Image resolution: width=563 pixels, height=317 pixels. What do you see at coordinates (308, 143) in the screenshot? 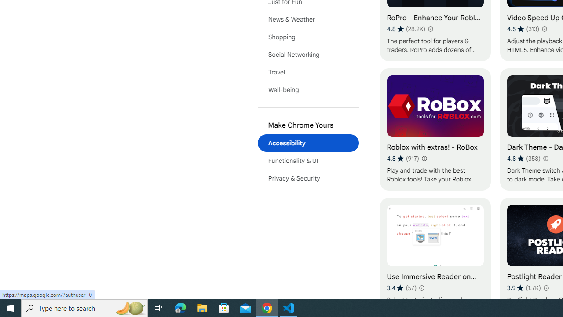
I see `Accessibility (selected)` at bounding box center [308, 143].